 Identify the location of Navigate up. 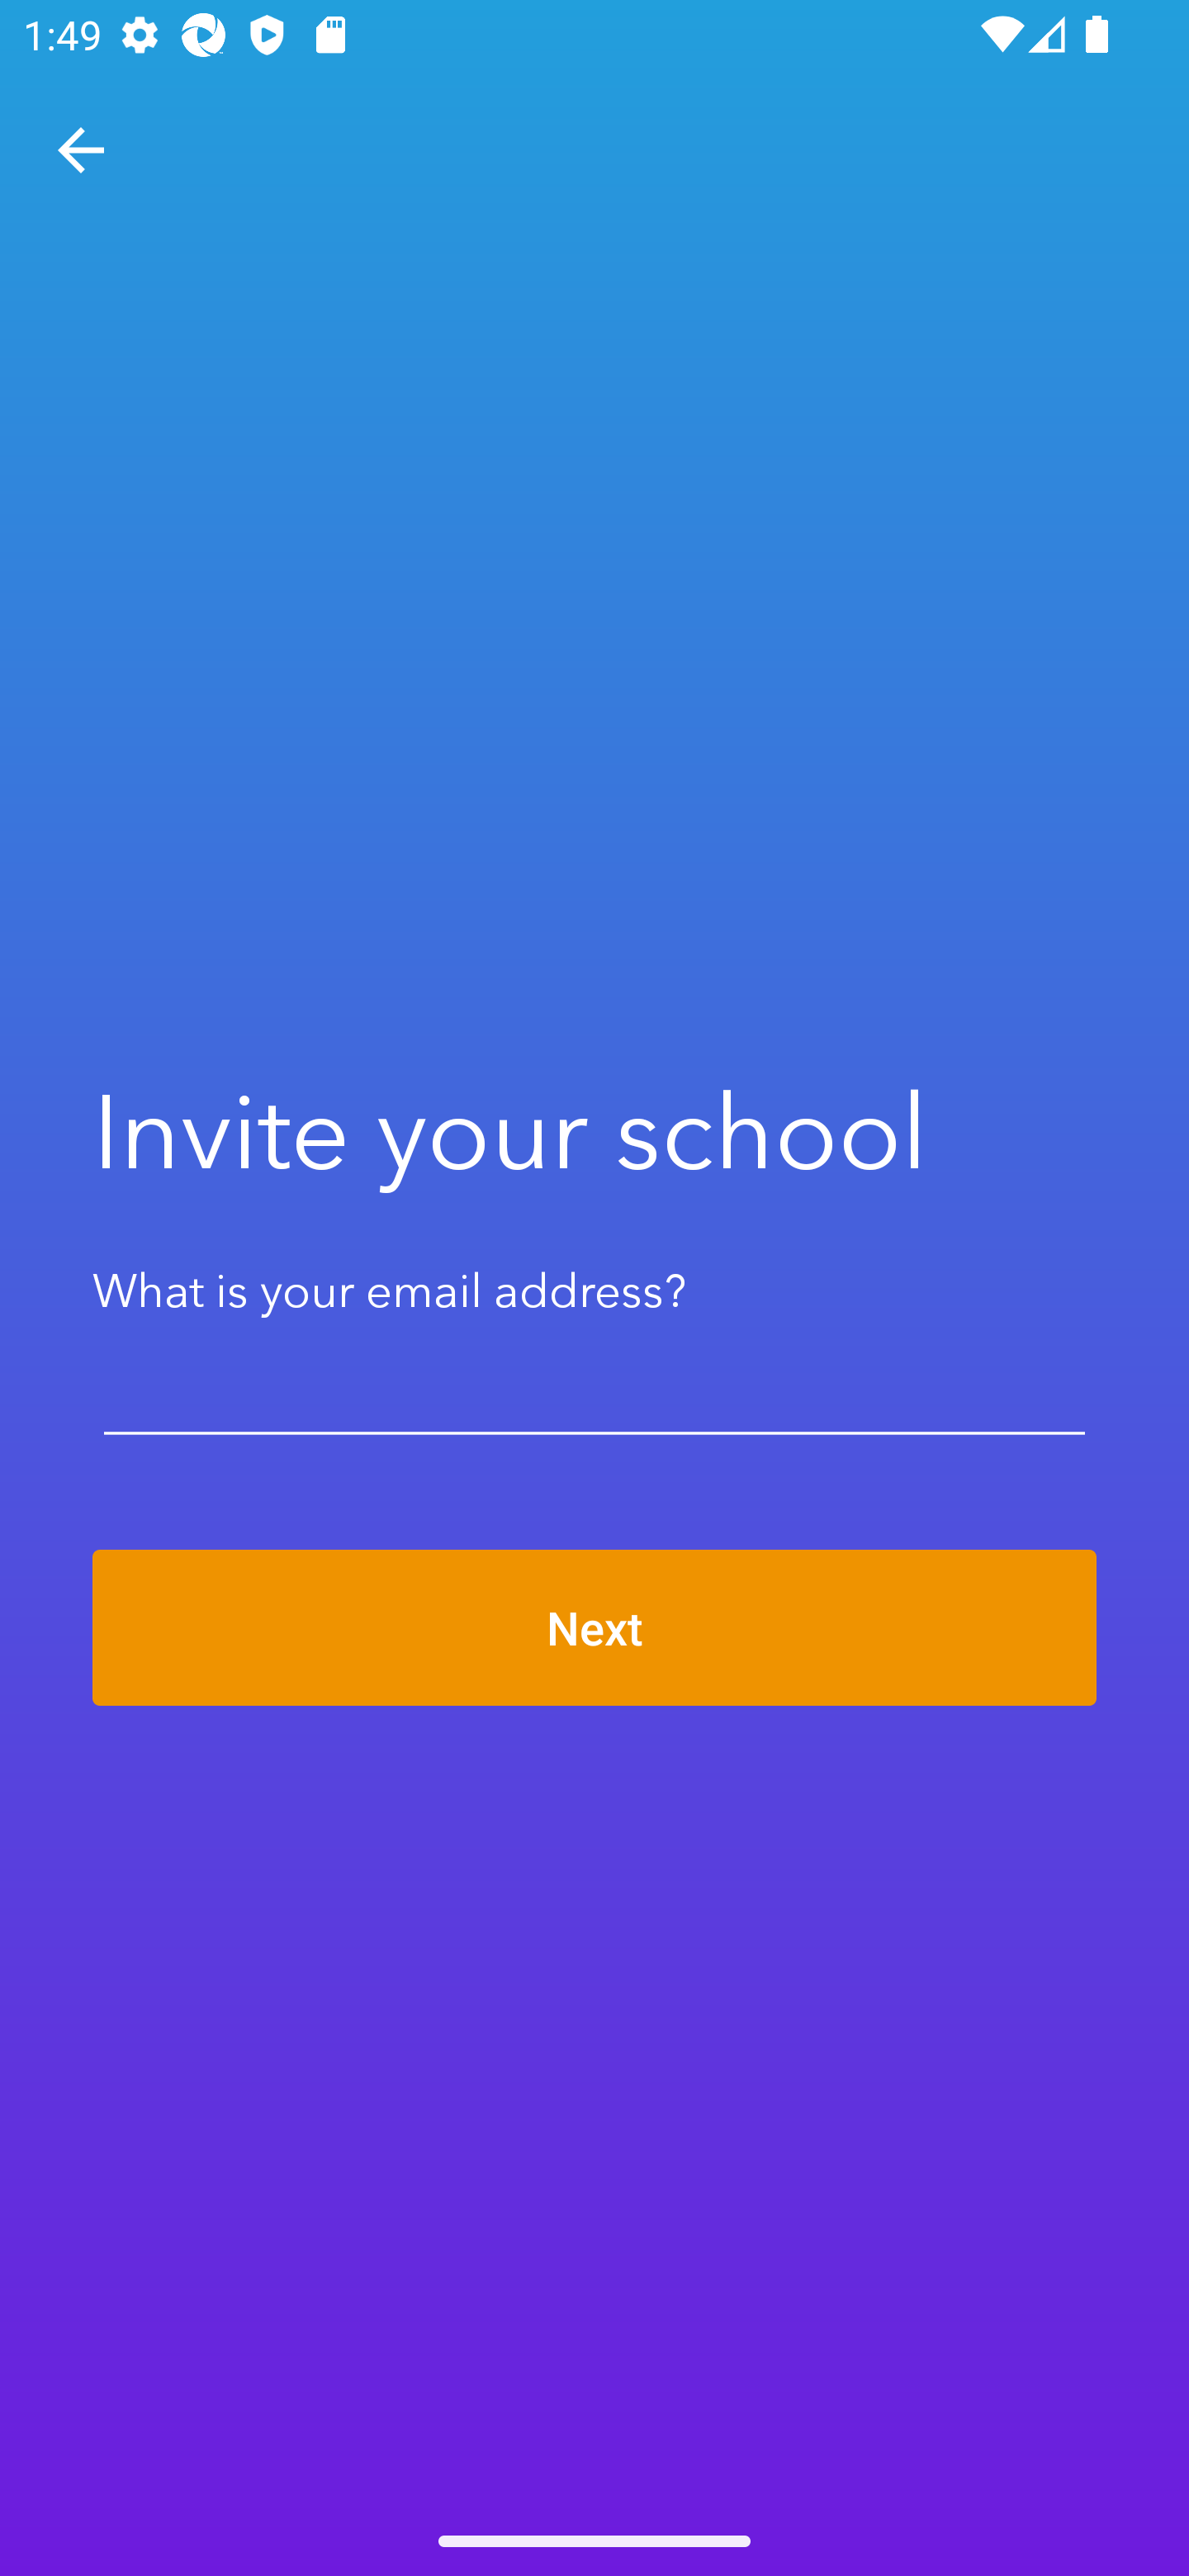
(81, 150).